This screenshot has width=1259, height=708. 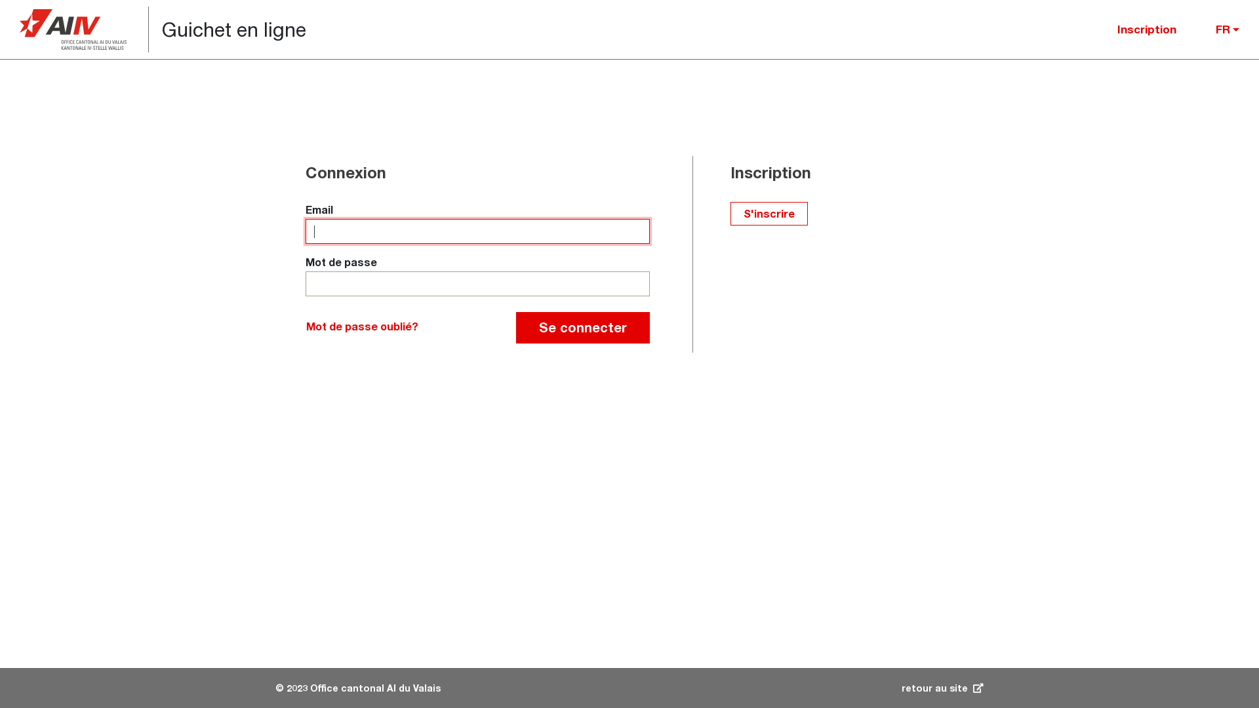 What do you see at coordinates (943, 688) in the screenshot?
I see `retour au site` at bounding box center [943, 688].